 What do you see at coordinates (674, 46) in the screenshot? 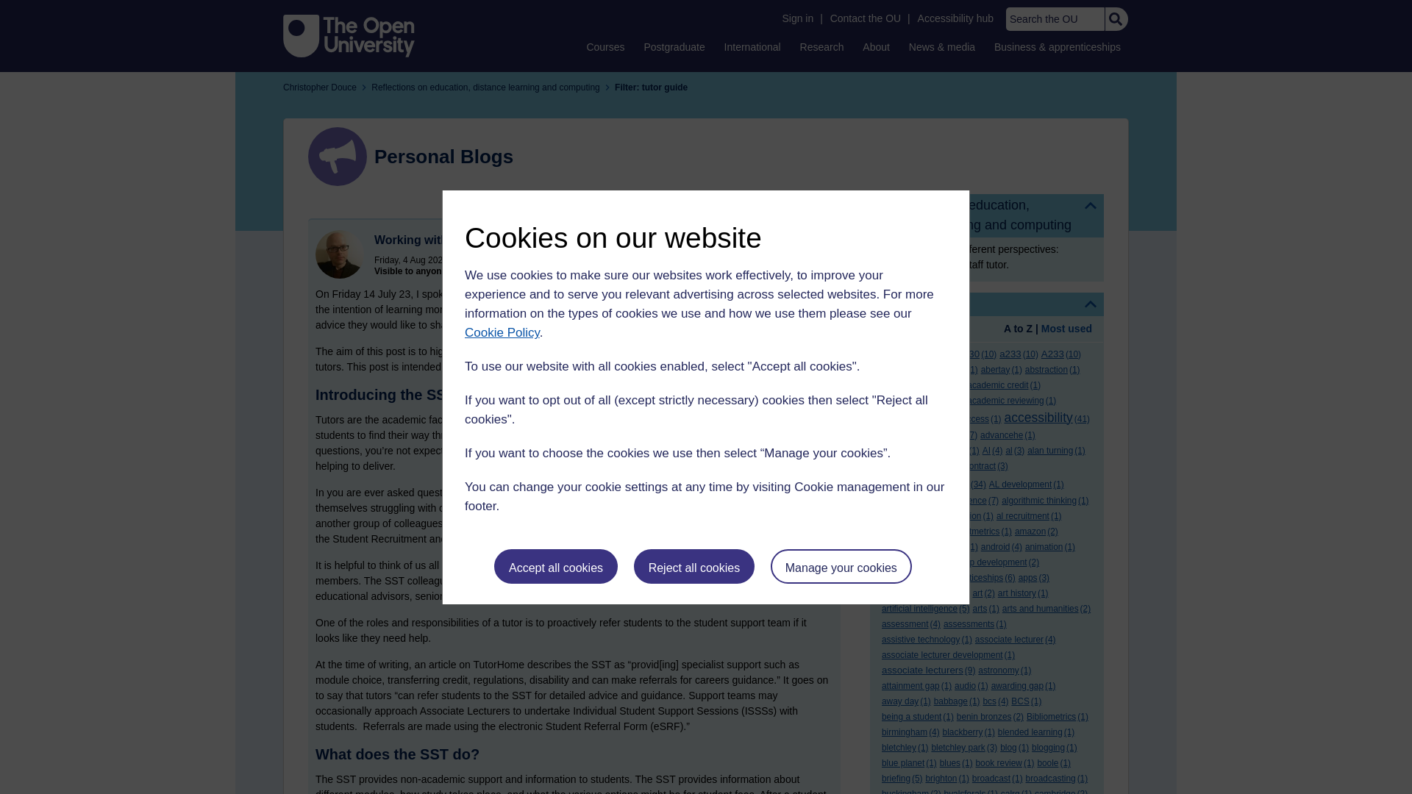
I see `Postgraduate` at bounding box center [674, 46].